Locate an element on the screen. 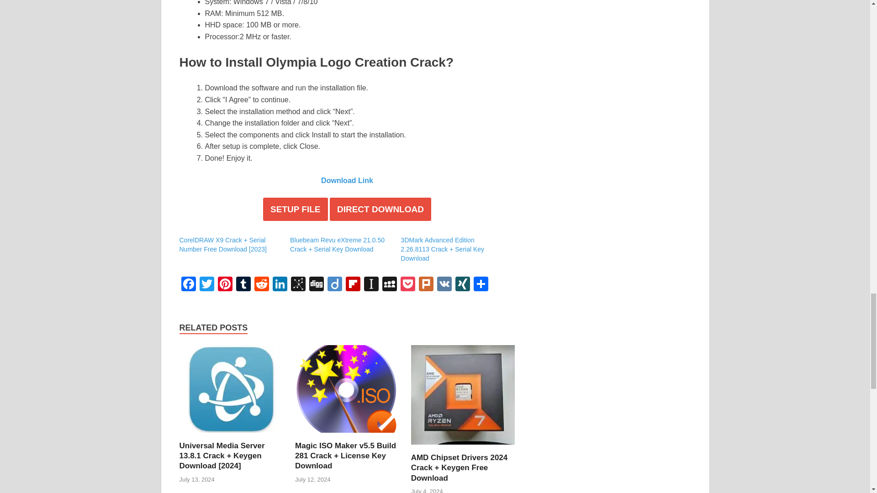 The height and width of the screenshot is (493, 877). LinkedIn is located at coordinates (279, 285).